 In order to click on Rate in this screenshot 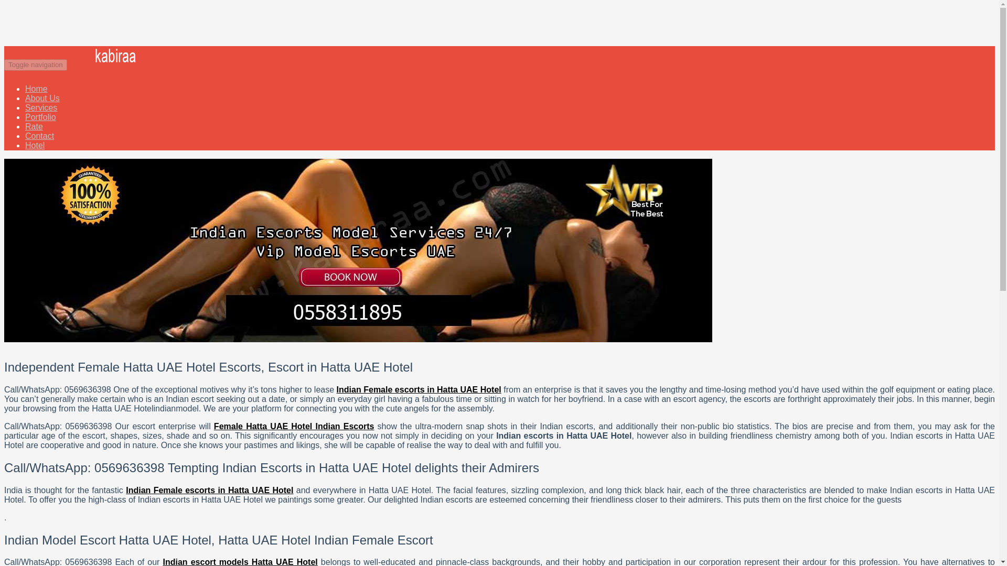, I will do `click(34, 126)`.